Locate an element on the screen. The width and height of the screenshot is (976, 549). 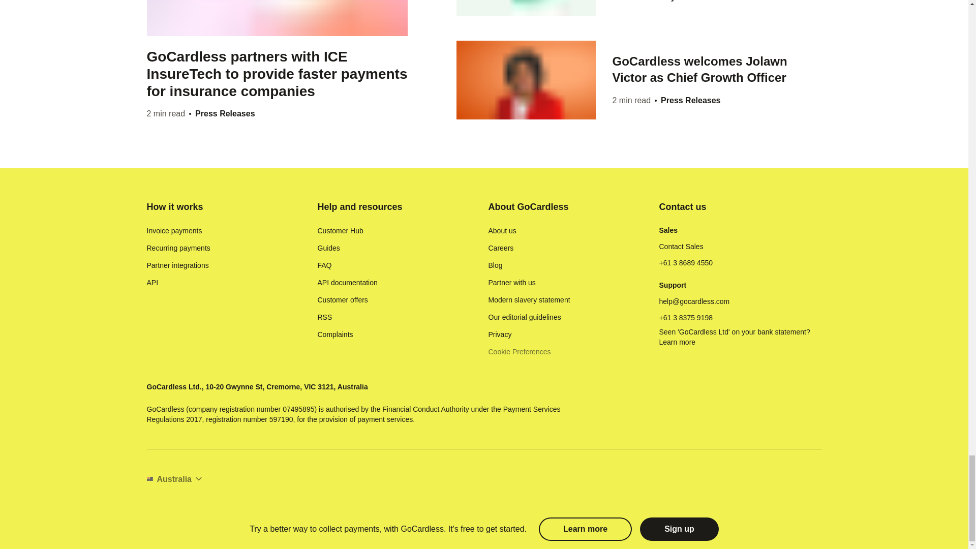
About us is located at coordinates (502, 231).